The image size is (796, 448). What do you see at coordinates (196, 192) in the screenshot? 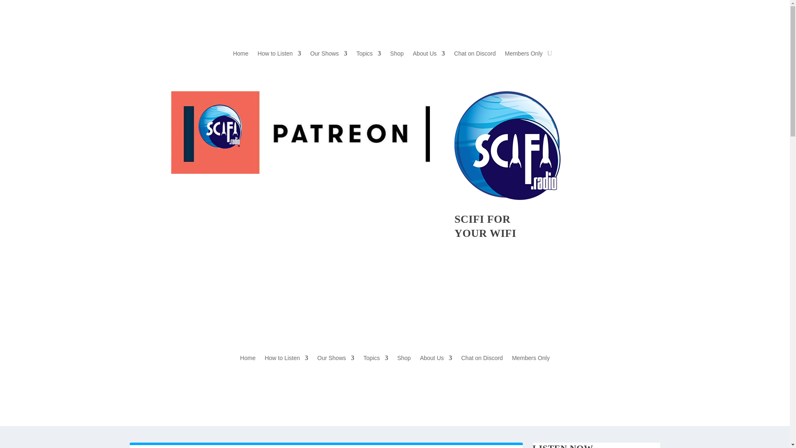
I see `Follow on Facebook` at bounding box center [196, 192].